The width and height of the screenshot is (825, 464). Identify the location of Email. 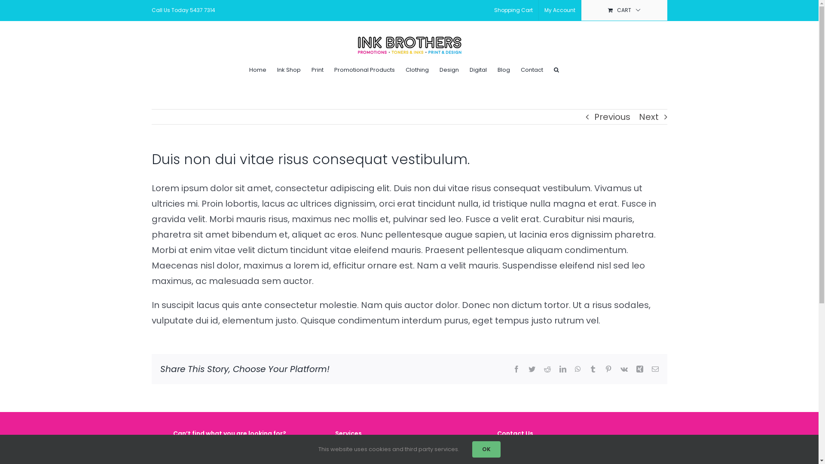
(655, 369).